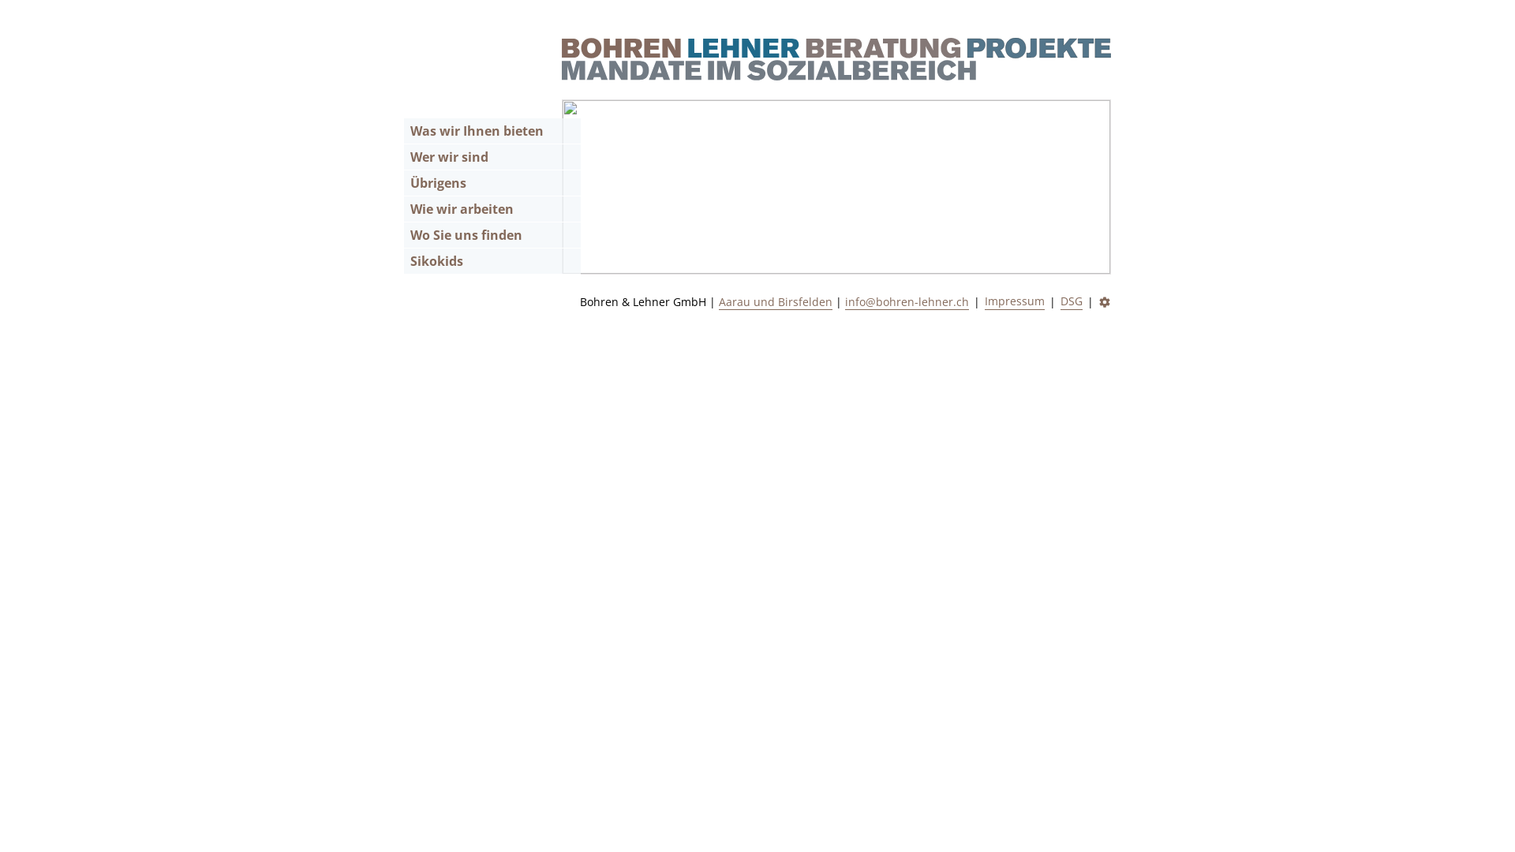 Image resolution: width=1515 pixels, height=852 pixels. I want to click on Impressum, so click(1015, 301).